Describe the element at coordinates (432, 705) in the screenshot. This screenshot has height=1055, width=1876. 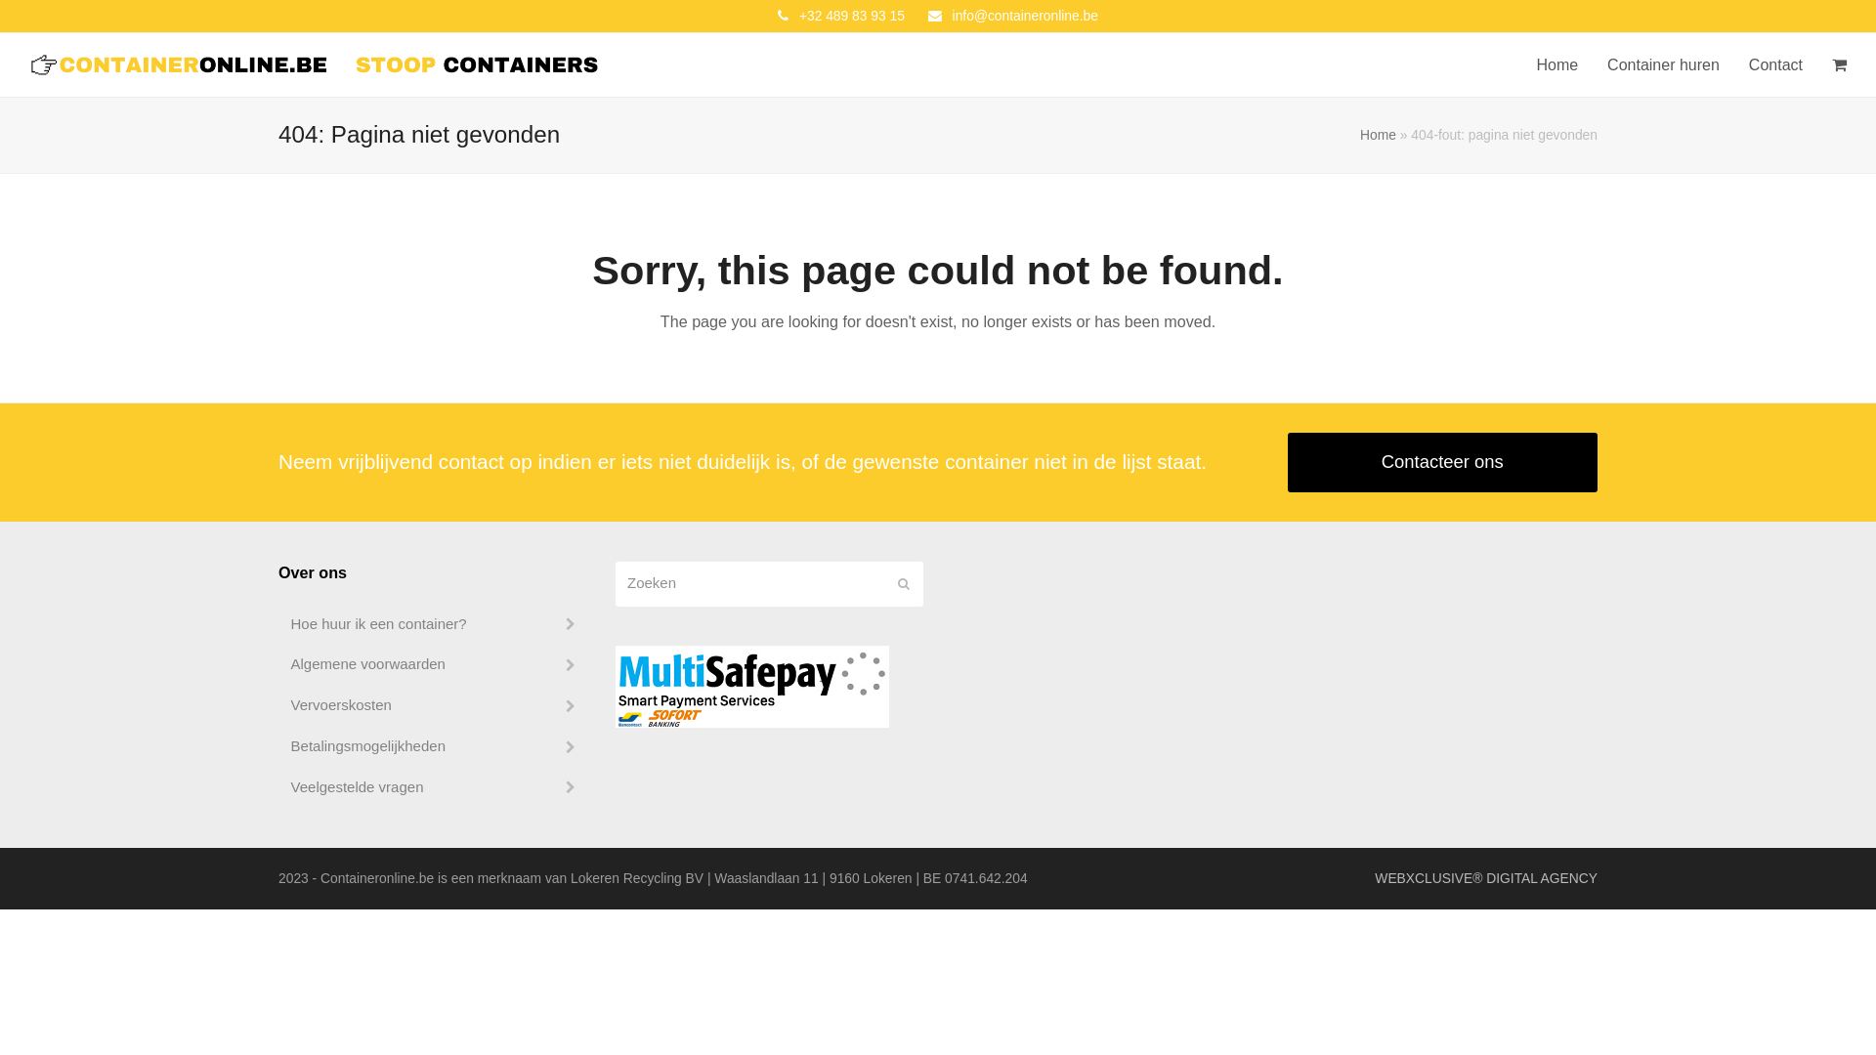
I see `Vervoerskosten` at that location.